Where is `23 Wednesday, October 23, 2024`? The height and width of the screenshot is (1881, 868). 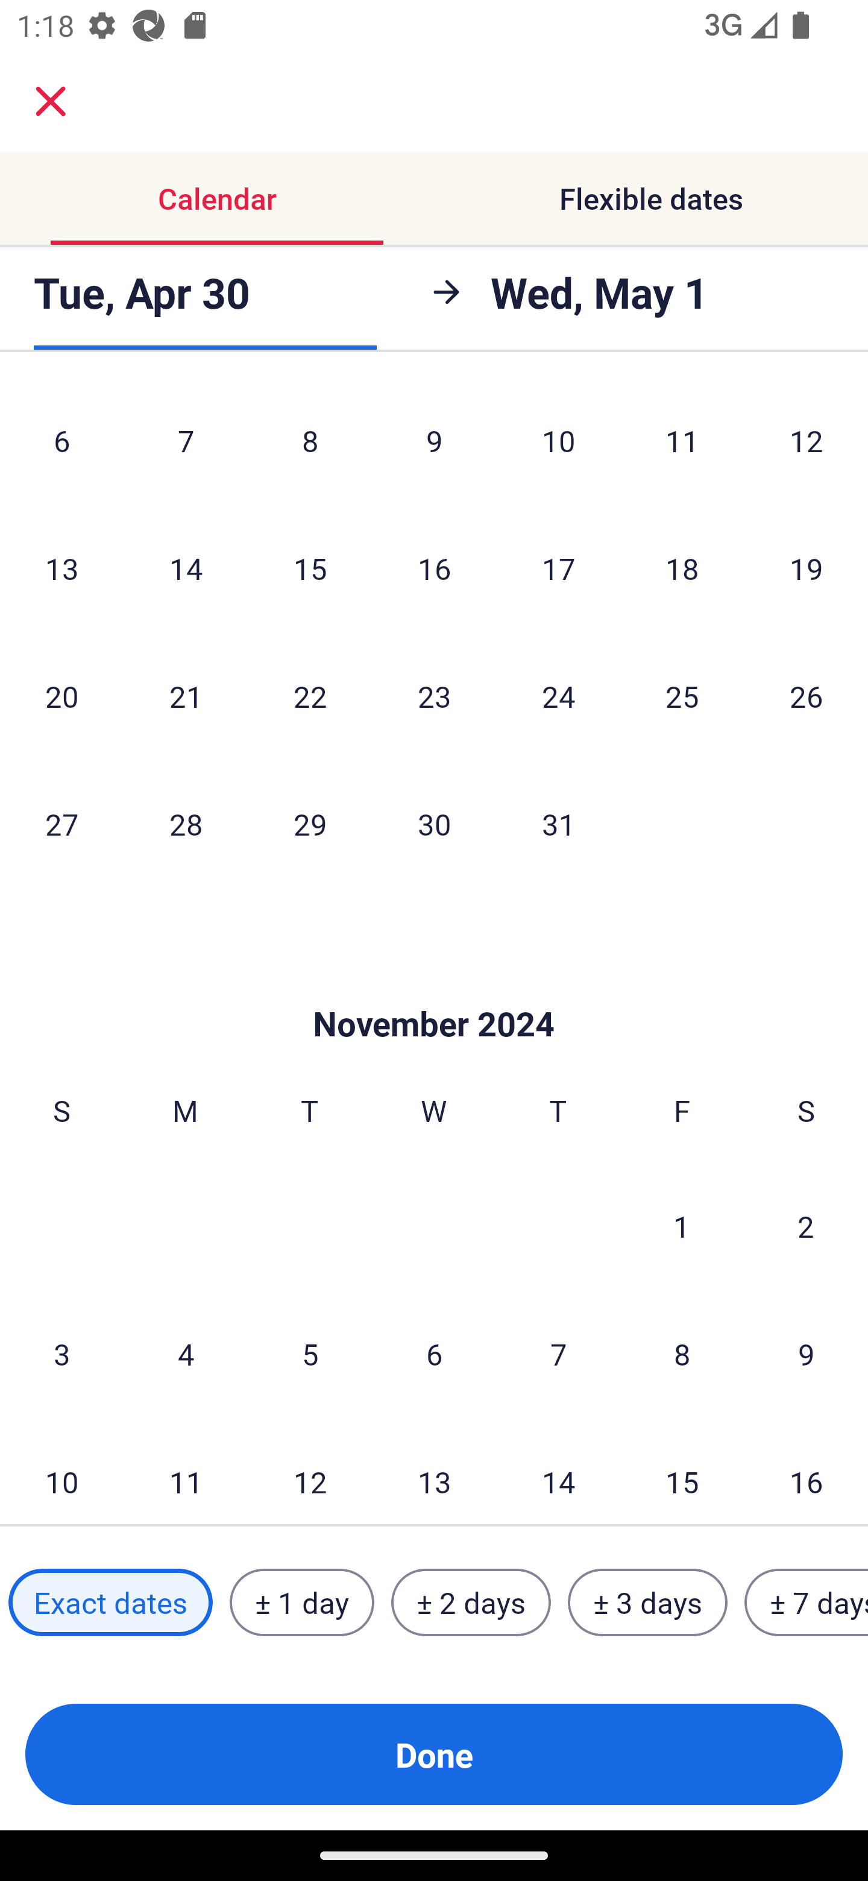
23 Wednesday, October 23, 2024 is located at coordinates (434, 696).